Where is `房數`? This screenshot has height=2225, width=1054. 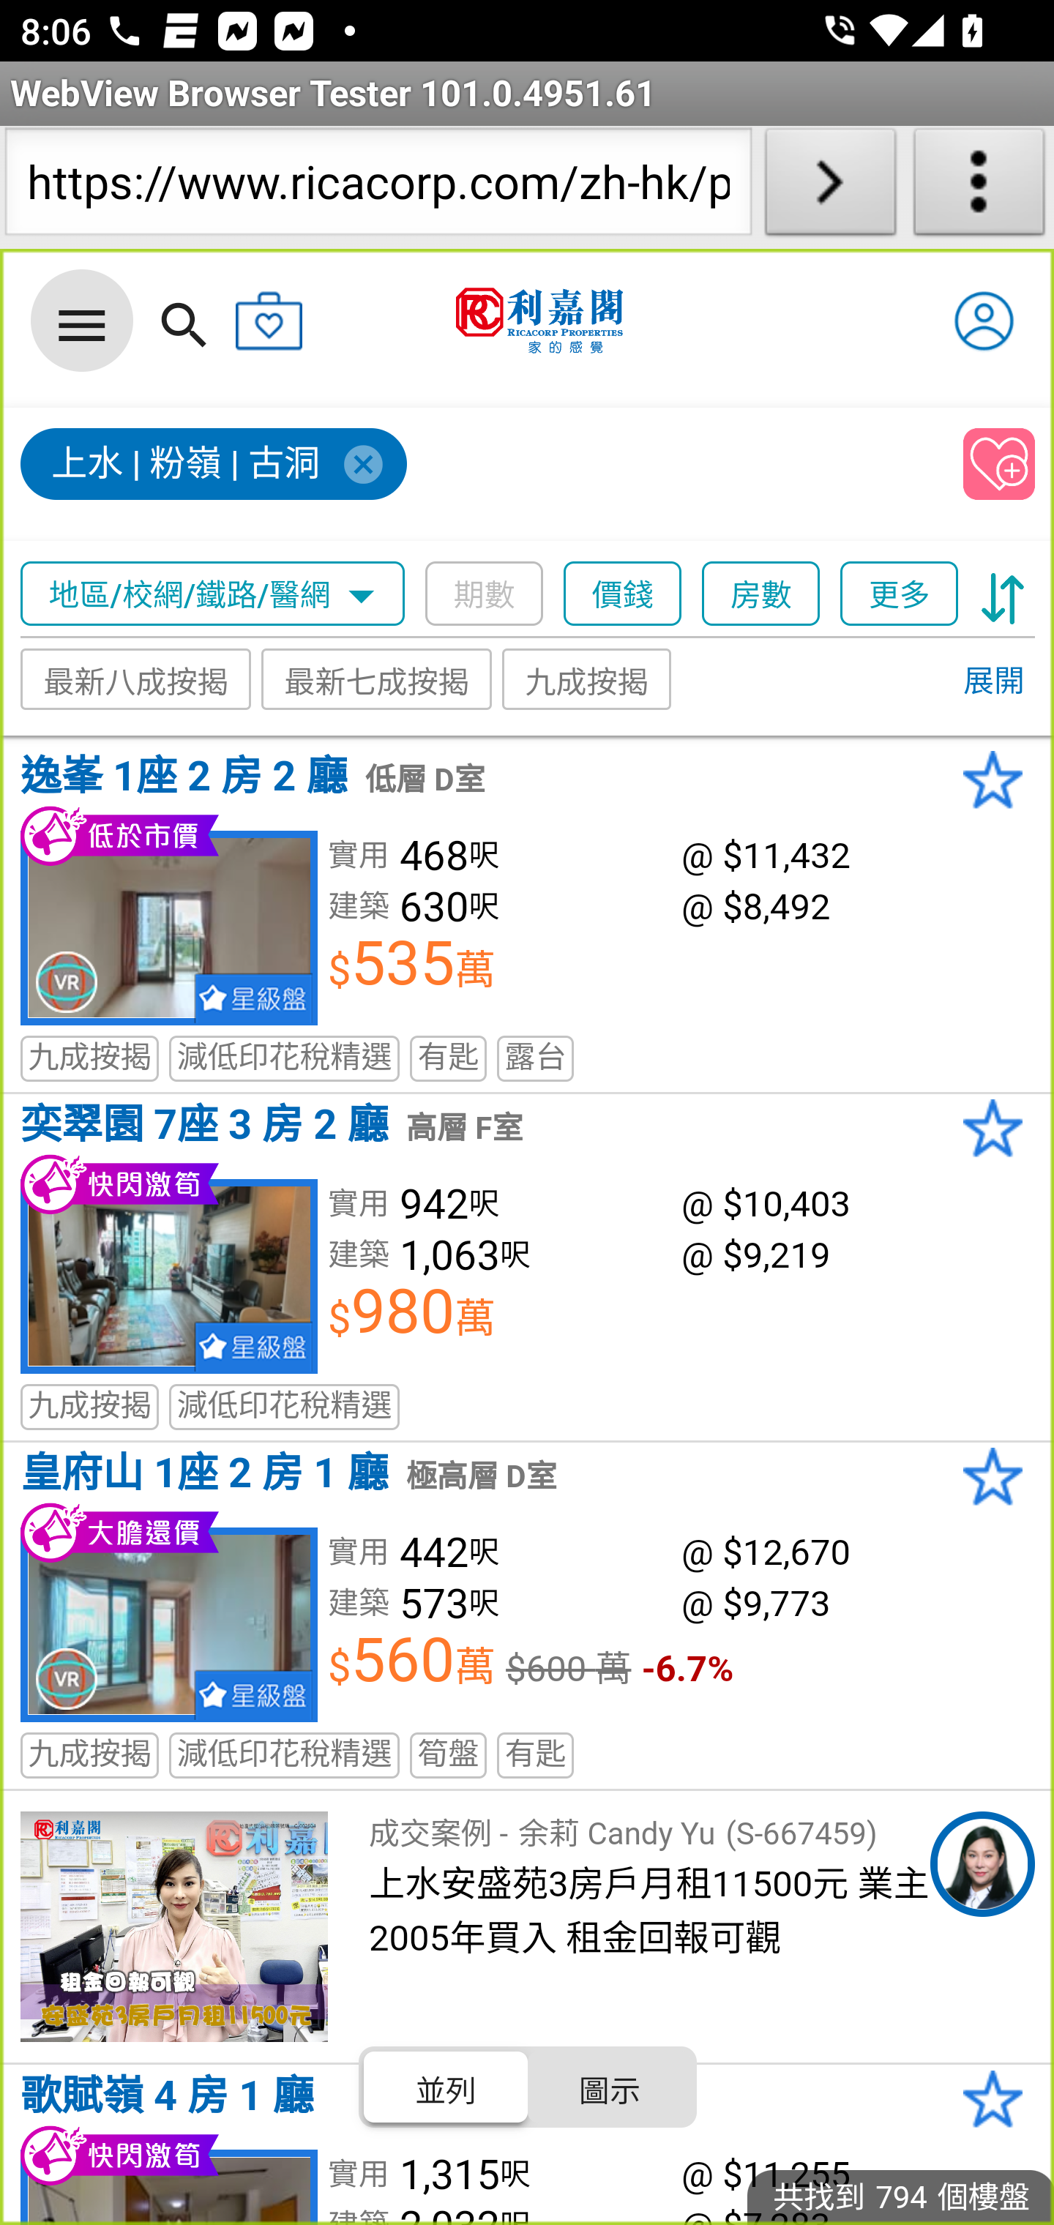
房數 is located at coordinates (762, 594).